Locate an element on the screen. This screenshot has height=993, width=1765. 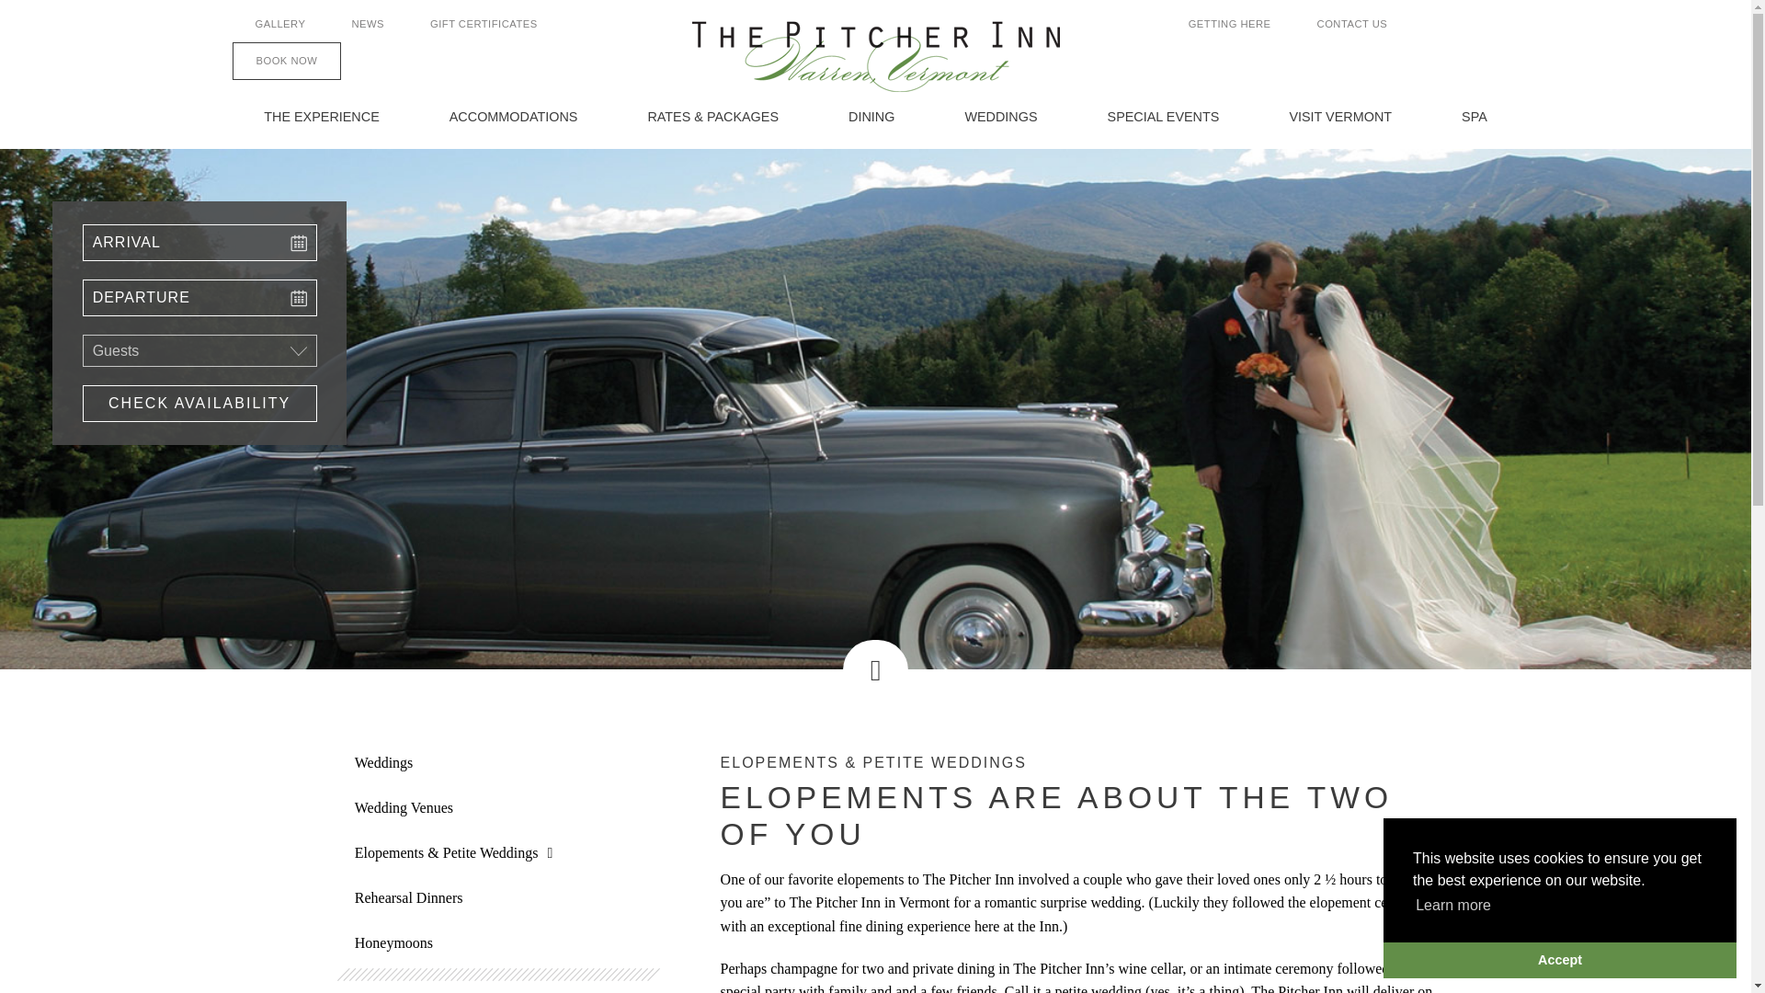
Learn more is located at coordinates (1452, 905).